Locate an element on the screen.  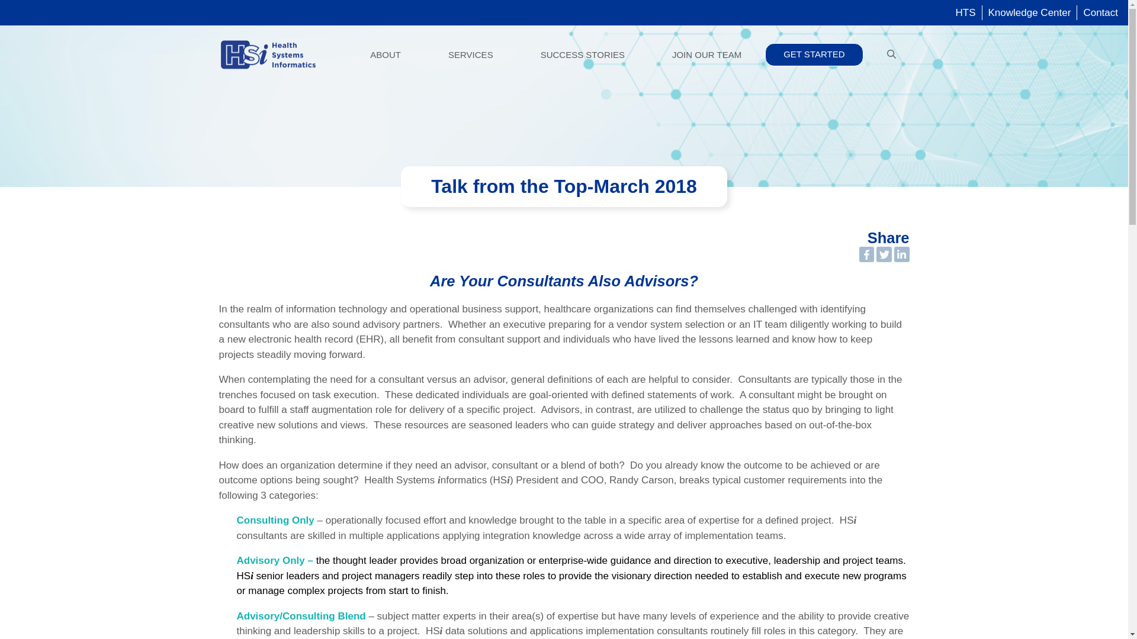
Knowledge Center is located at coordinates (1029, 12).